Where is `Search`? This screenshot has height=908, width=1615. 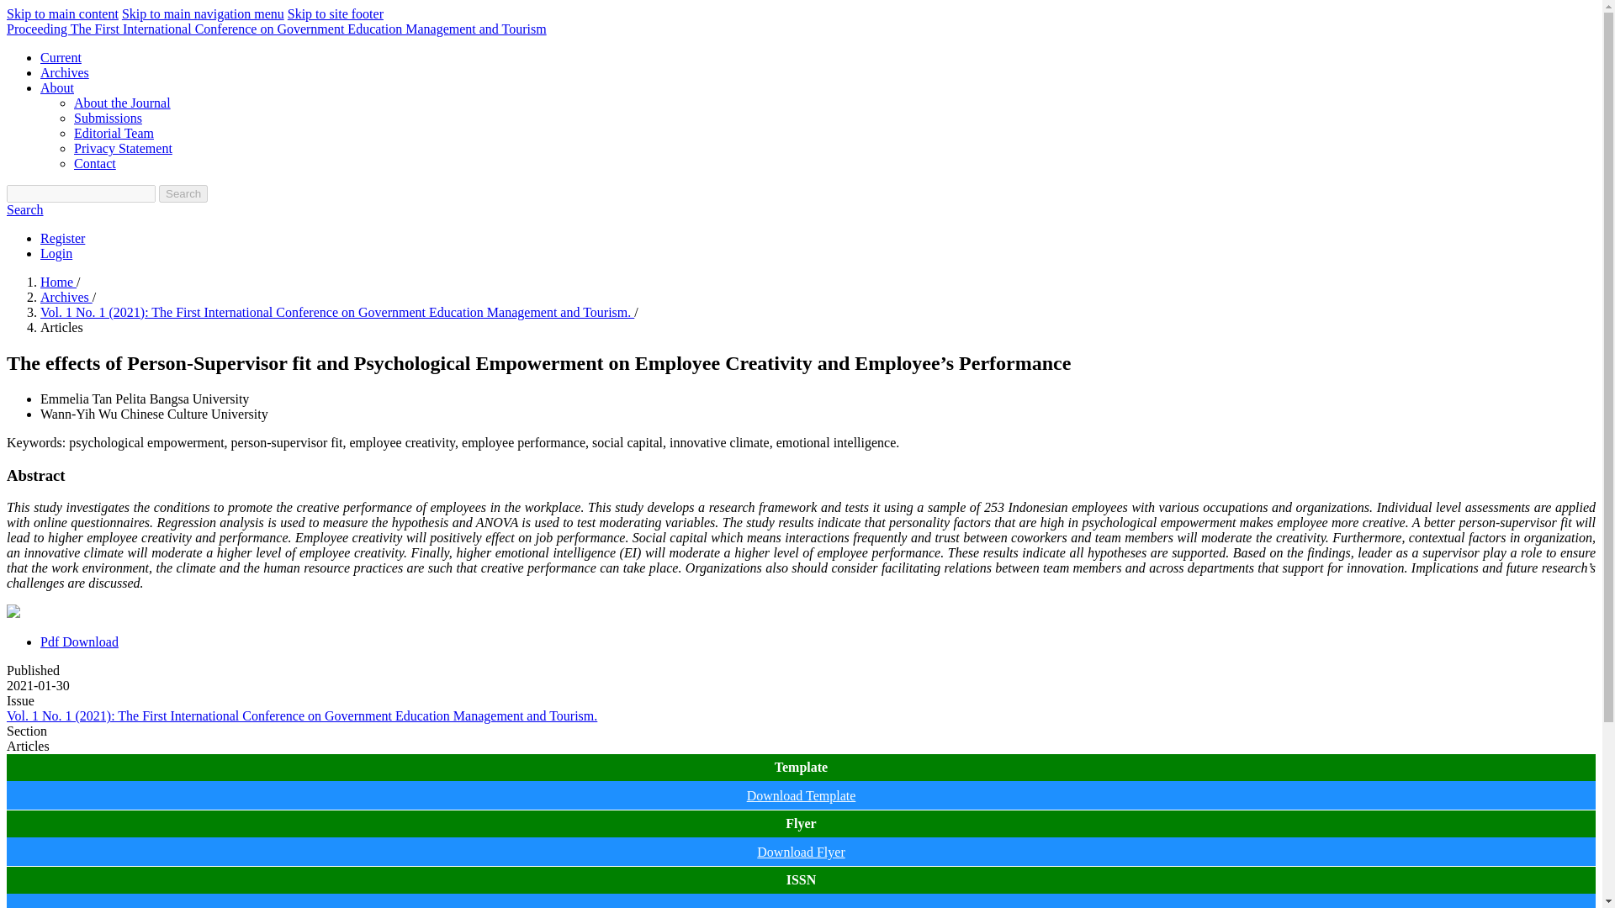 Search is located at coordinates (183, 193).